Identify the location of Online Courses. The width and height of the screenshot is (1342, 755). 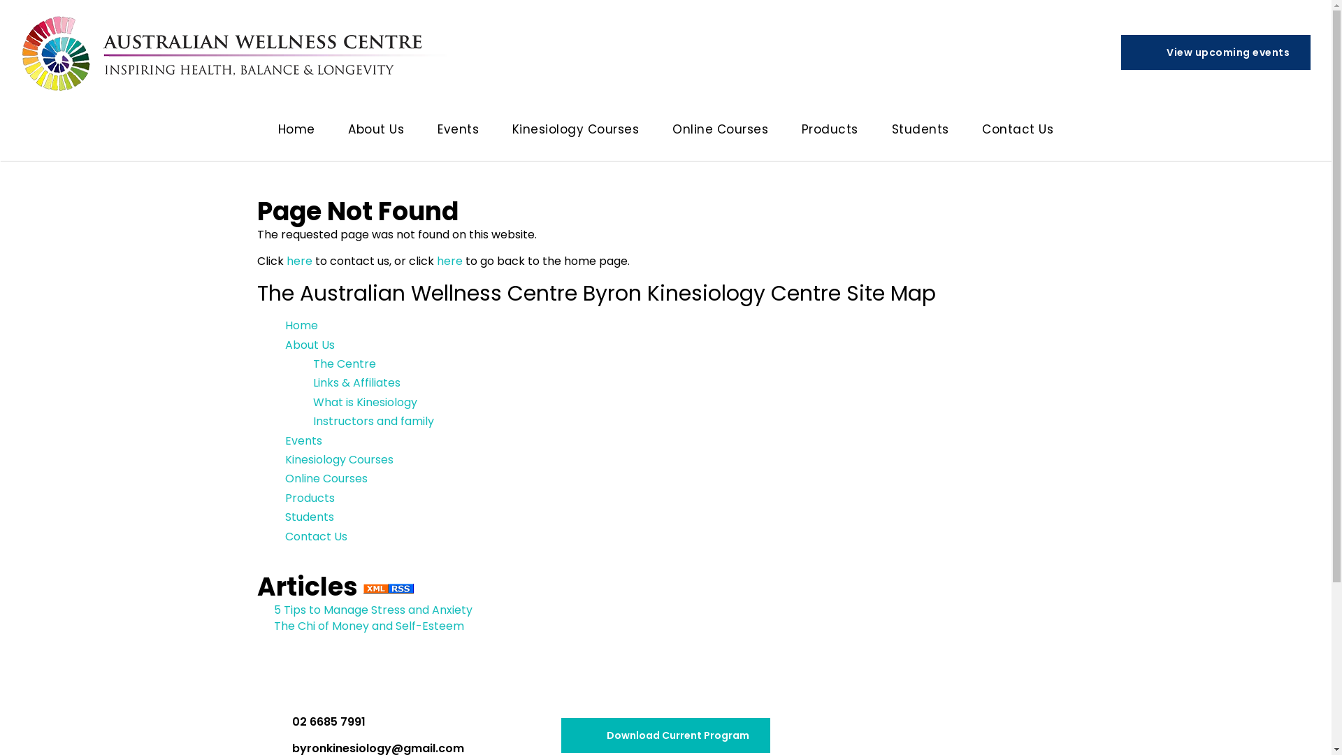
(720, 133).